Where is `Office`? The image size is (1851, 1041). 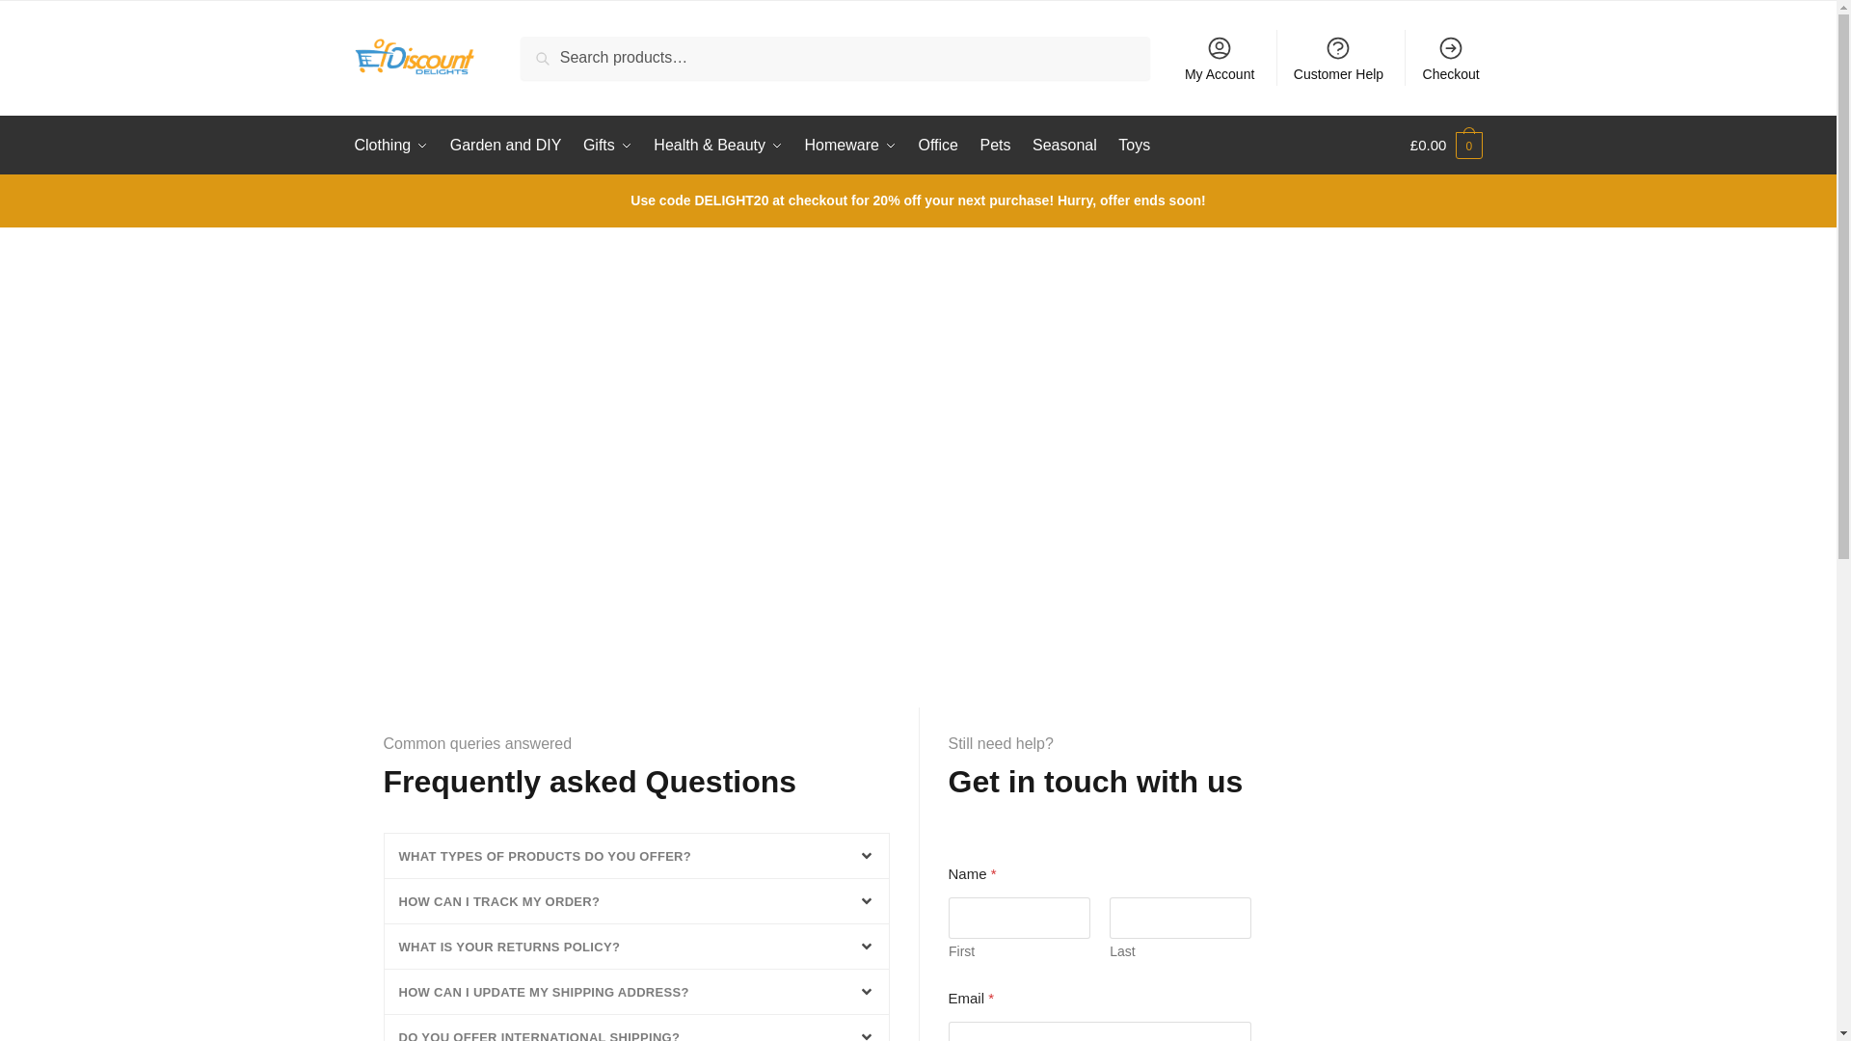 Office is located at coordinates (938, 145).